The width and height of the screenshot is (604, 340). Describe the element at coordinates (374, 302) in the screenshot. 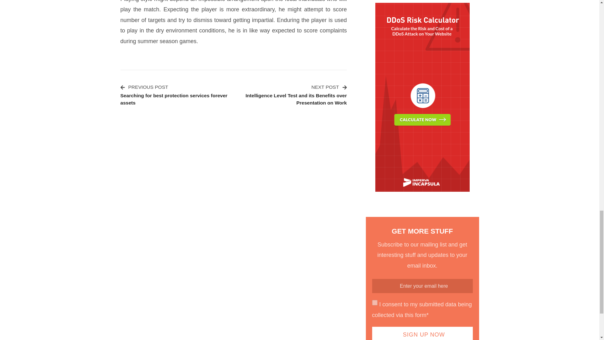

I see `on` at that location.